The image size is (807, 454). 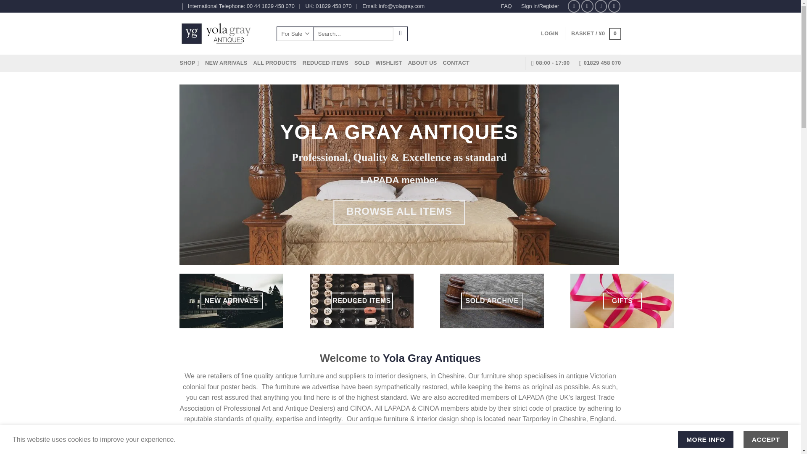 What do you see at coordinates (226, 63) in the screenshot?
I see `View Our New Stock In One Place` at bounding box center [226, 63].